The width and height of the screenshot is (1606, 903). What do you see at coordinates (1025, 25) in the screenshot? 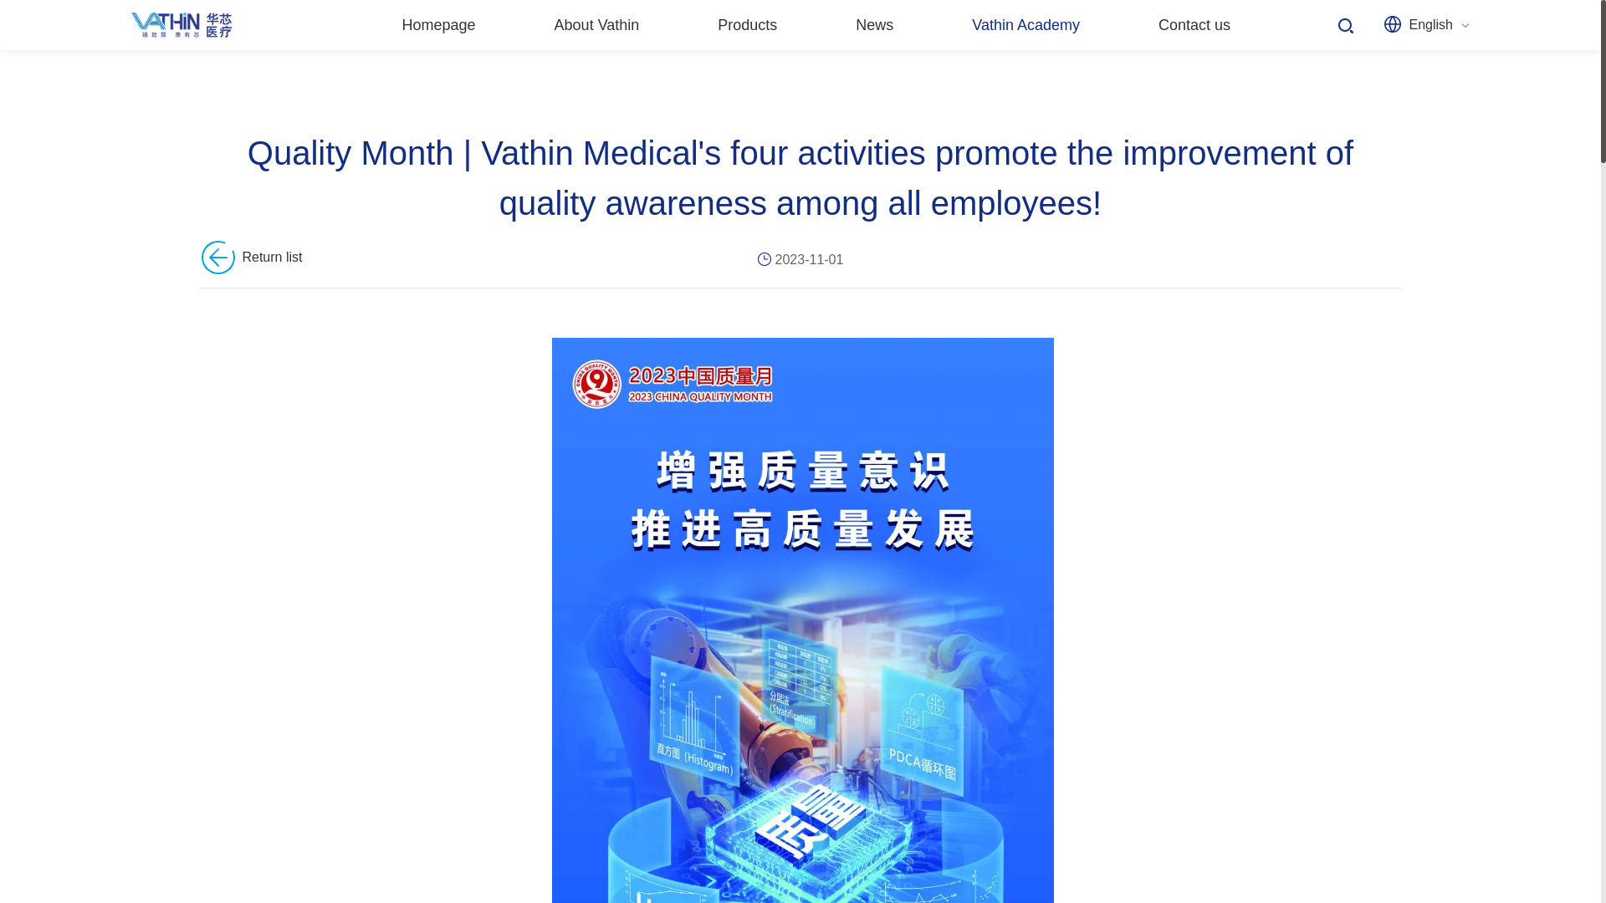
I see `Vathin Academy` at bounding box center [1025, 25].